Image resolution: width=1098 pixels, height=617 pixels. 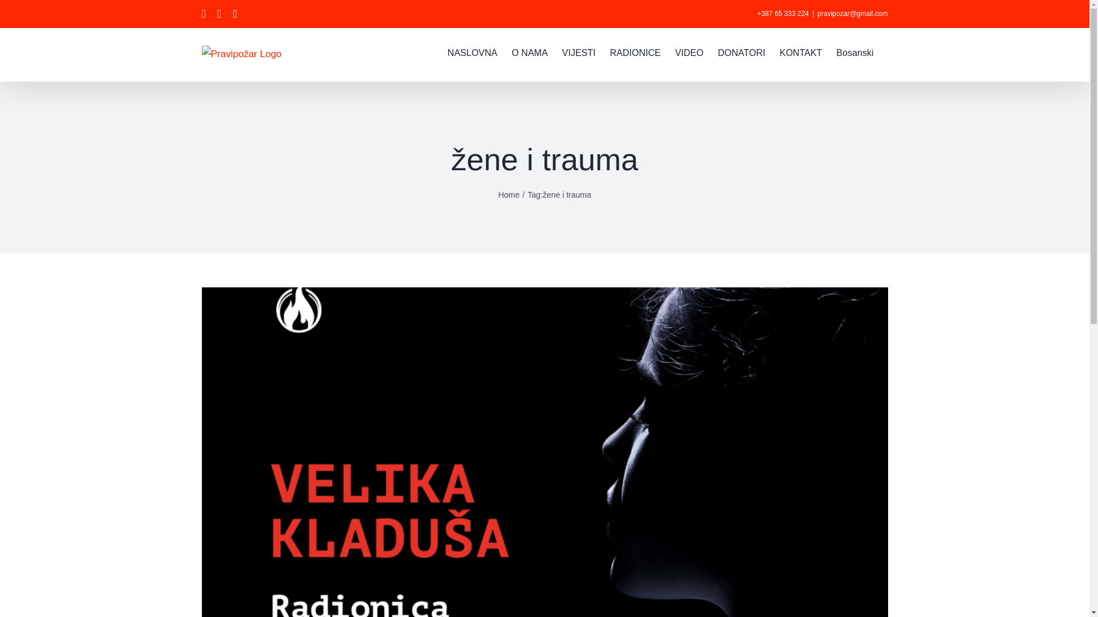 What do you see at coordinates (472, 52) in the screenshot?
I see `NASLOVNA` at bounding box center [472, 52].